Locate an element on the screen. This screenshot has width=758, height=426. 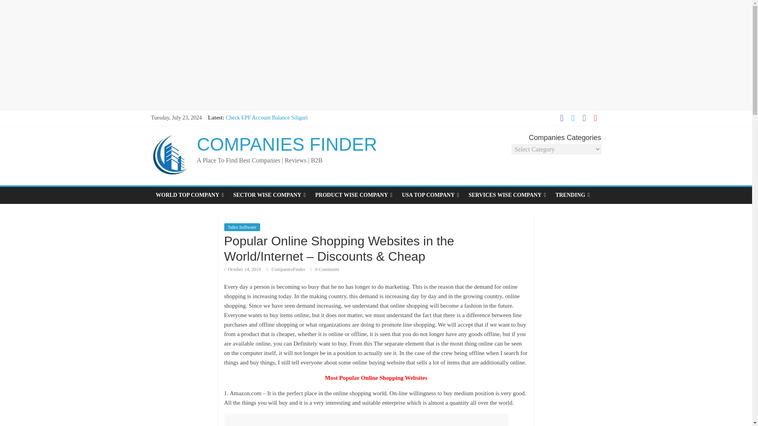
CHECK EPF ACCOUNT BALANCE SHIMOGA is located at coordinates (282, 135).